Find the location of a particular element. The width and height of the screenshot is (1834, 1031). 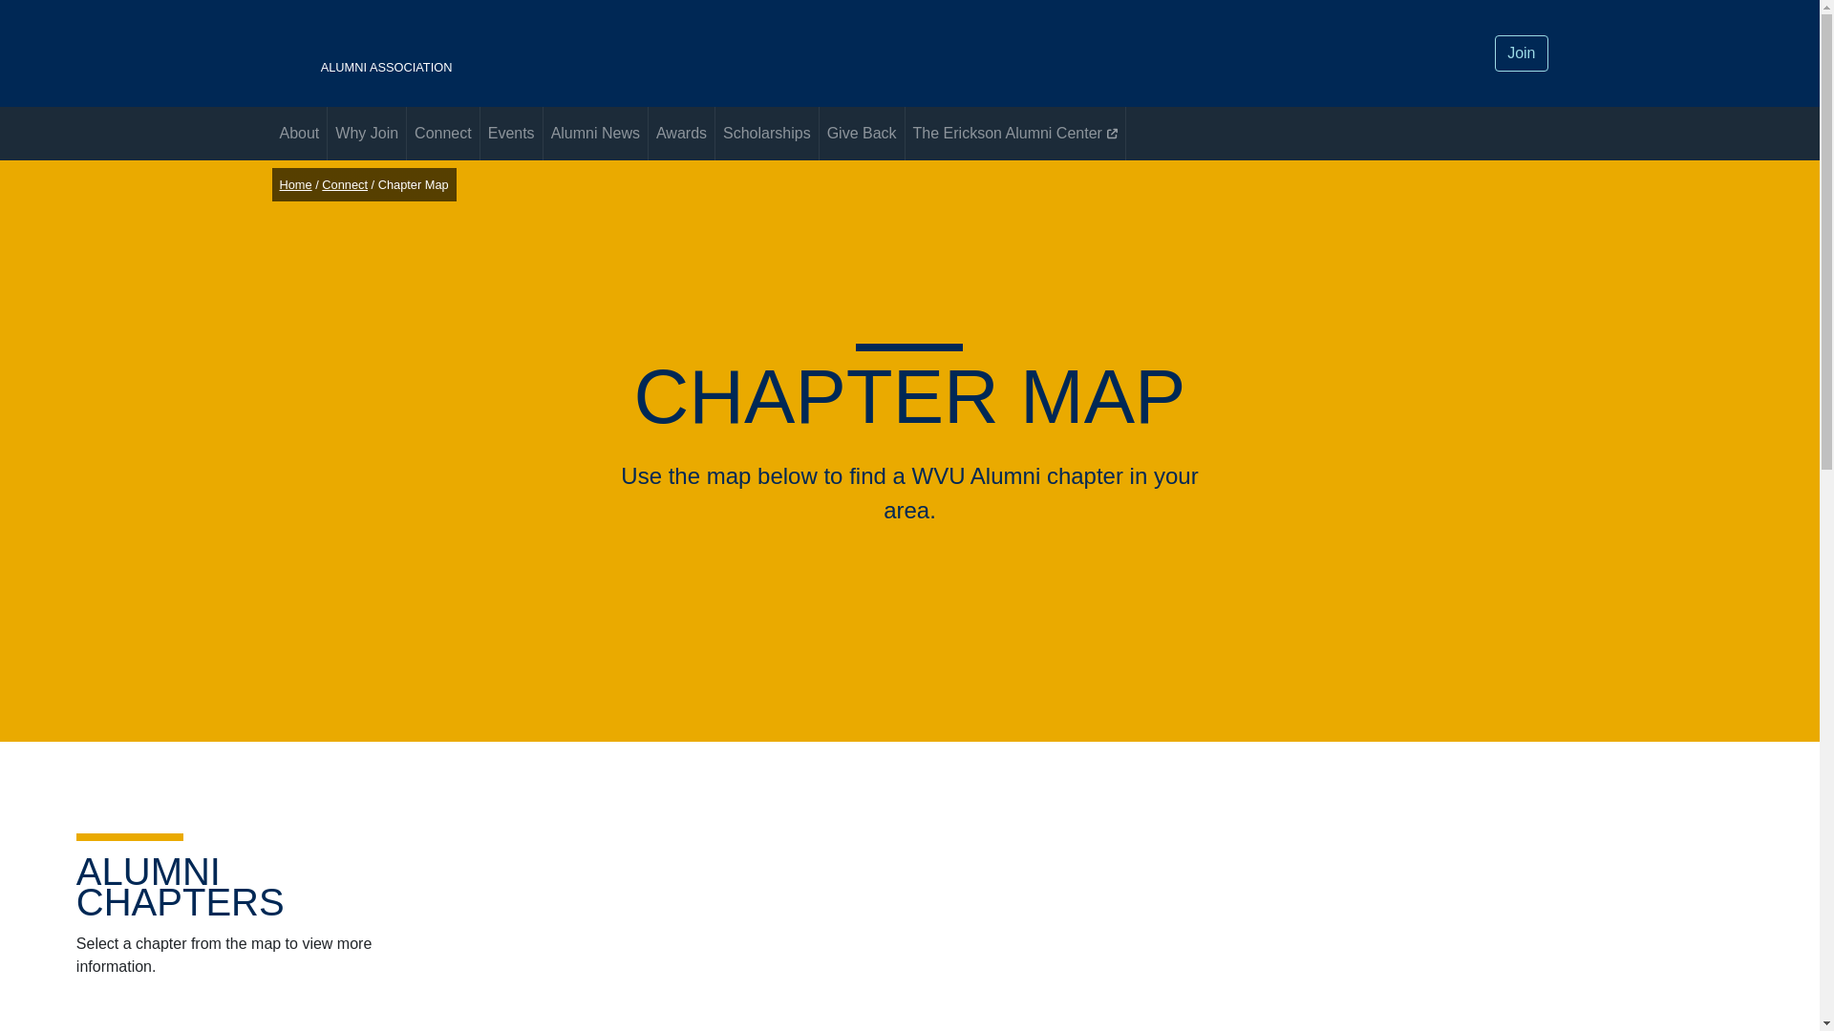

Join is located at coordinates (693, 53).